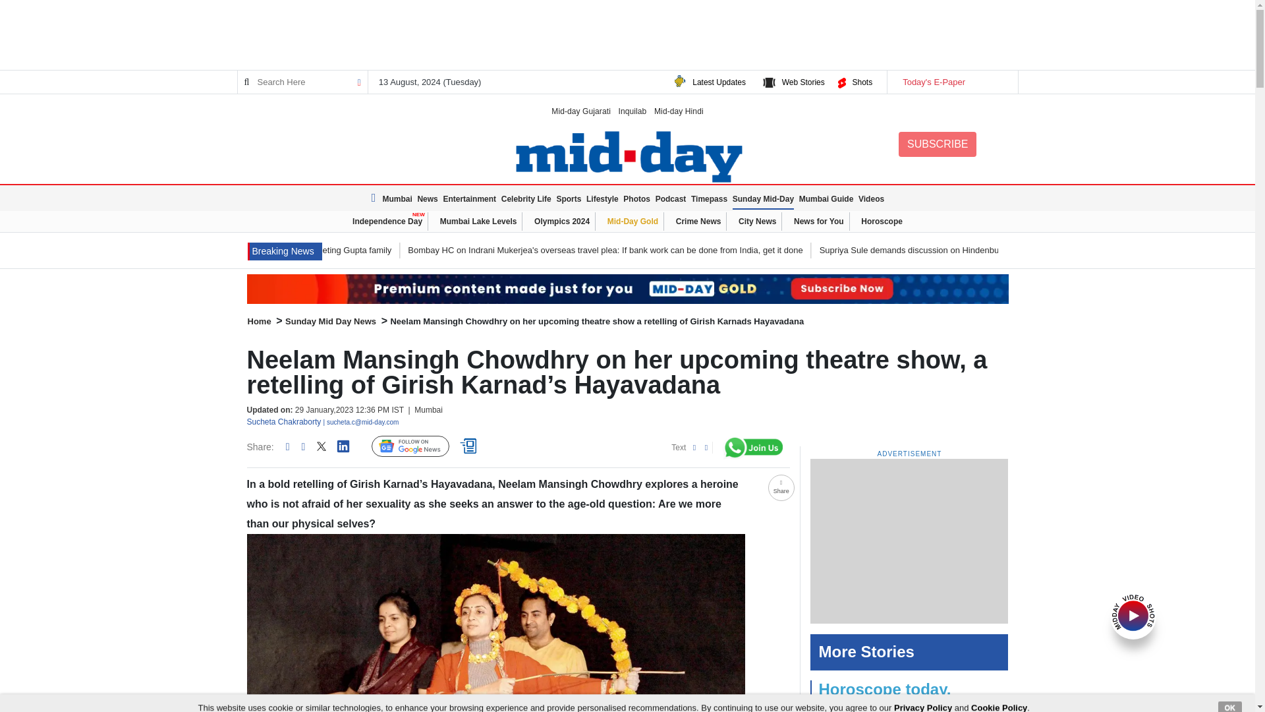  I want to click on Quick Reads, so click(470, 446).